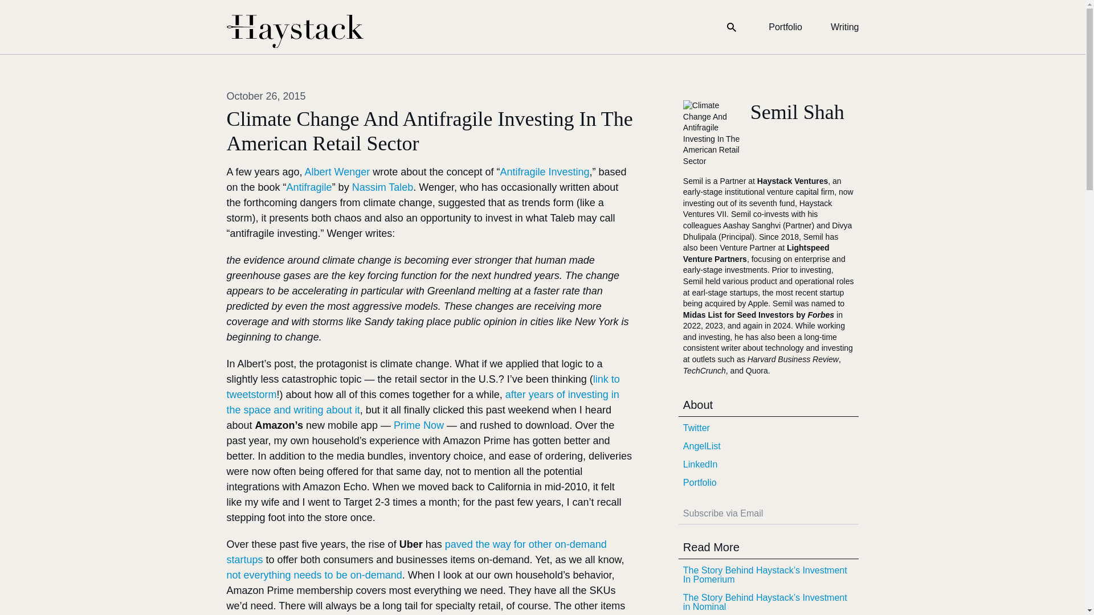 Image resolution: width=1094 pixels, height=615 pixels. What do you see at coordinates (768, 428) in the screenshot?
I see `Twitter` at bounding box center [768, 428].